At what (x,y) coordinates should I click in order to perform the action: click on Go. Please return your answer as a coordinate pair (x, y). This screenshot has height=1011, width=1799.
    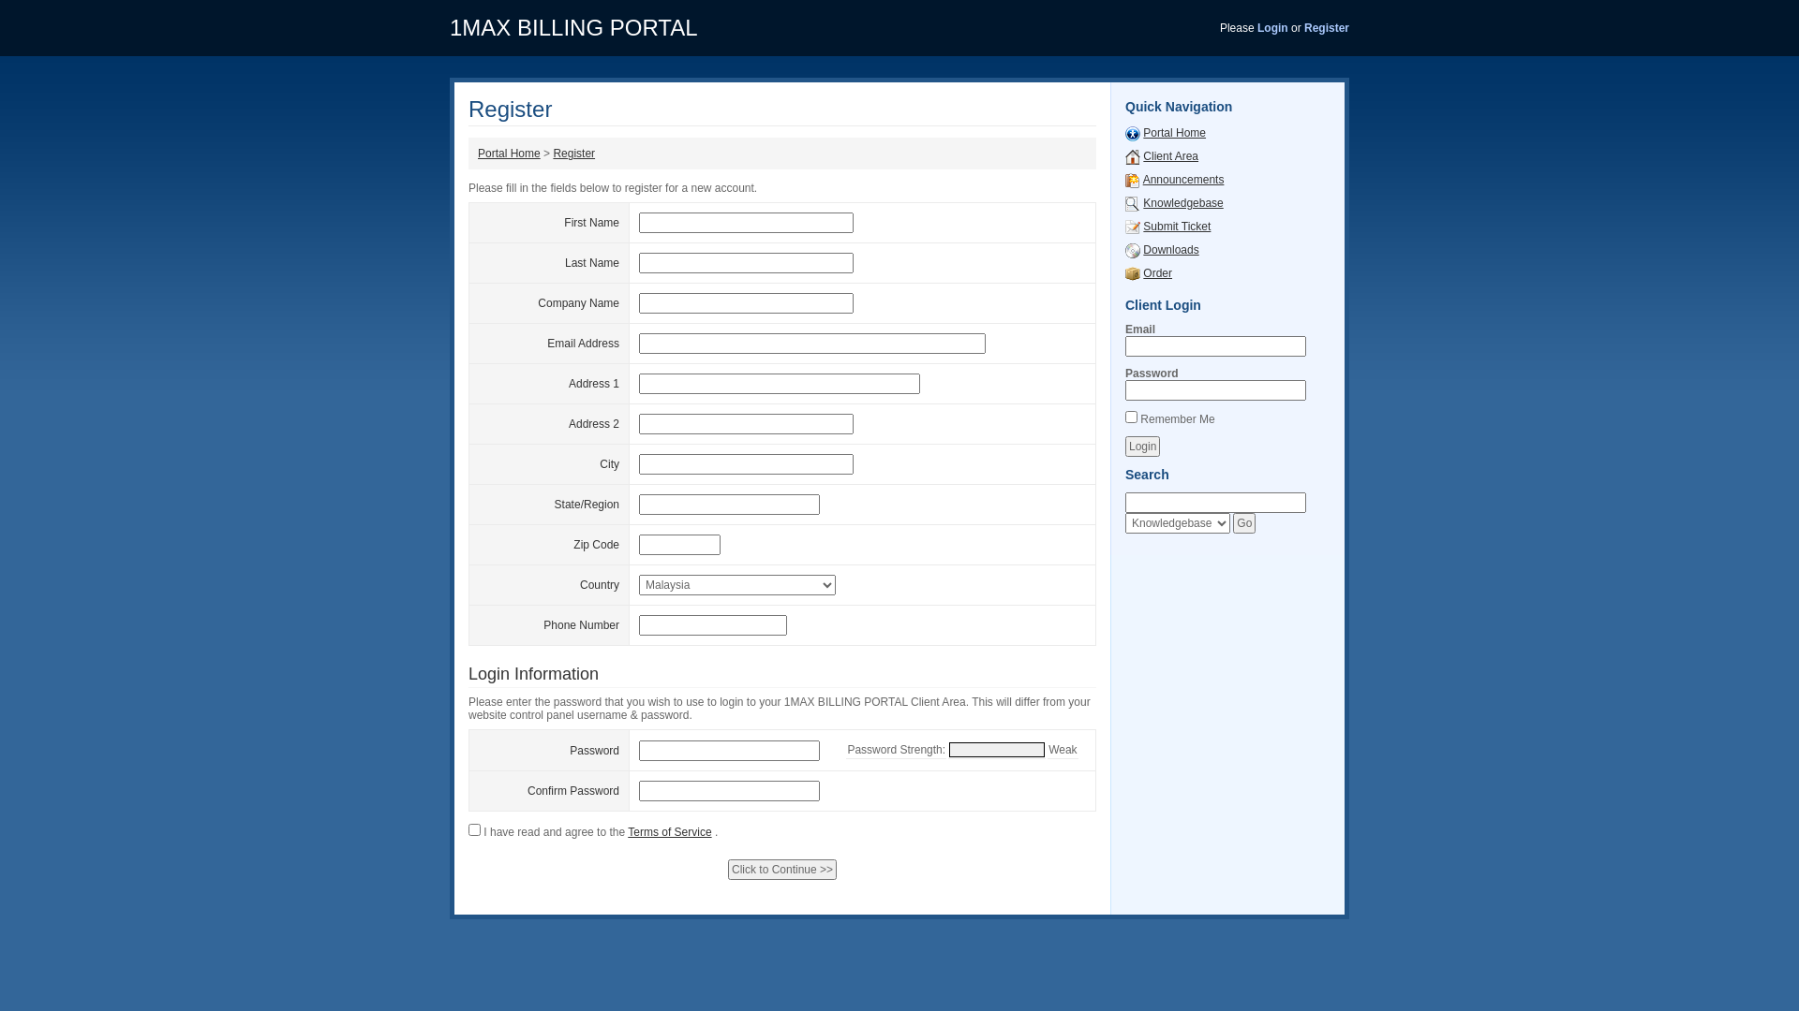
    Looking at the image, I should click on (1244, 523).